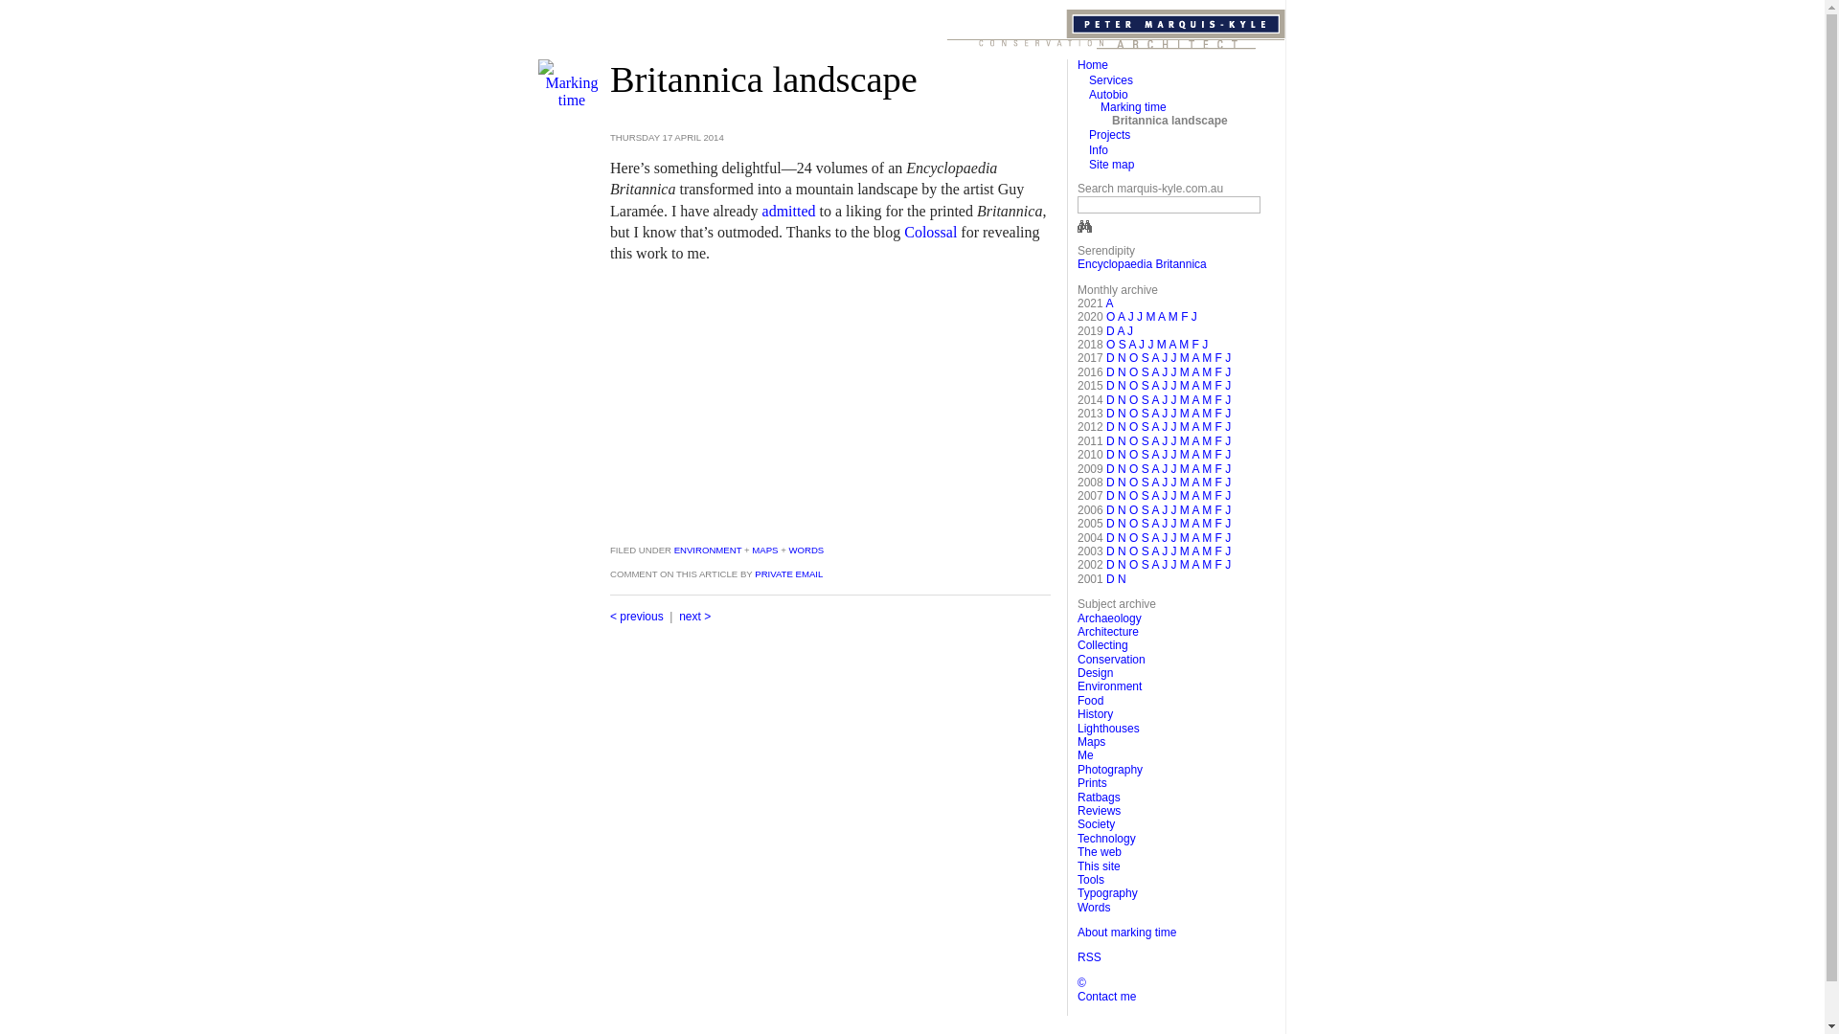 This screenshot has width=1839, height=1034. Describe the element at coordinates (1195, 551) in the screenshot. I see `A` at that location.